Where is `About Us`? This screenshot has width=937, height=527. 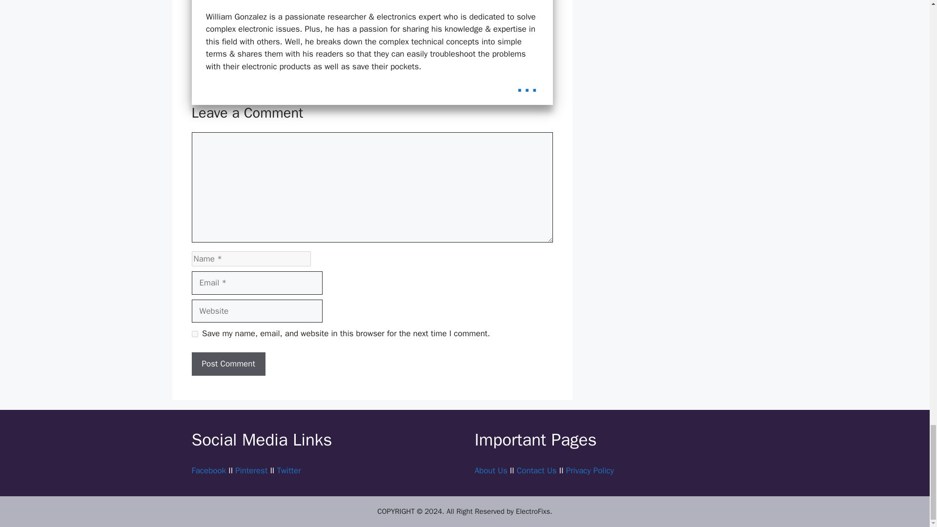
About Us is located at coordinates (490, 470).